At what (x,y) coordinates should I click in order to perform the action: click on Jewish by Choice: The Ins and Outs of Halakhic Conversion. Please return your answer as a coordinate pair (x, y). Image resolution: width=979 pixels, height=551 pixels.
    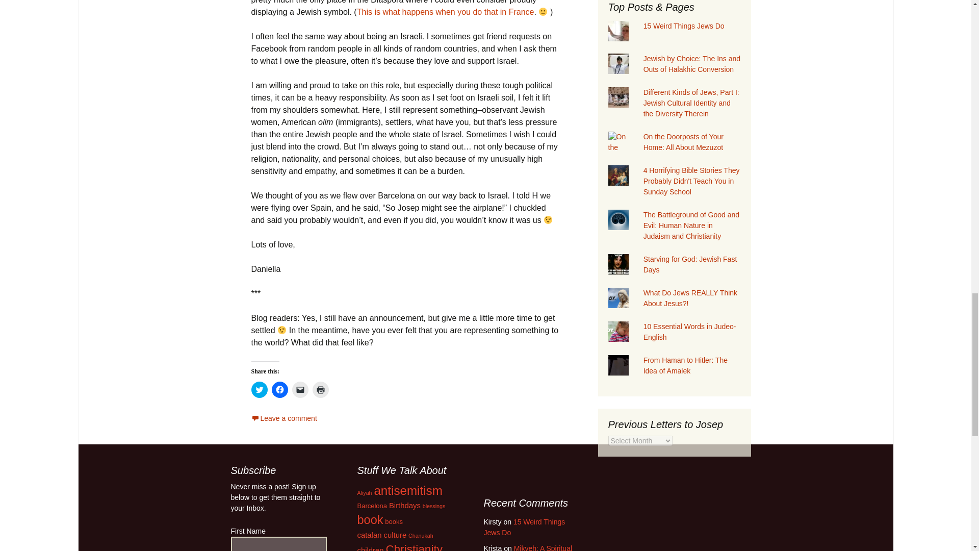
    Looking at the image, I should click on (691, 63).